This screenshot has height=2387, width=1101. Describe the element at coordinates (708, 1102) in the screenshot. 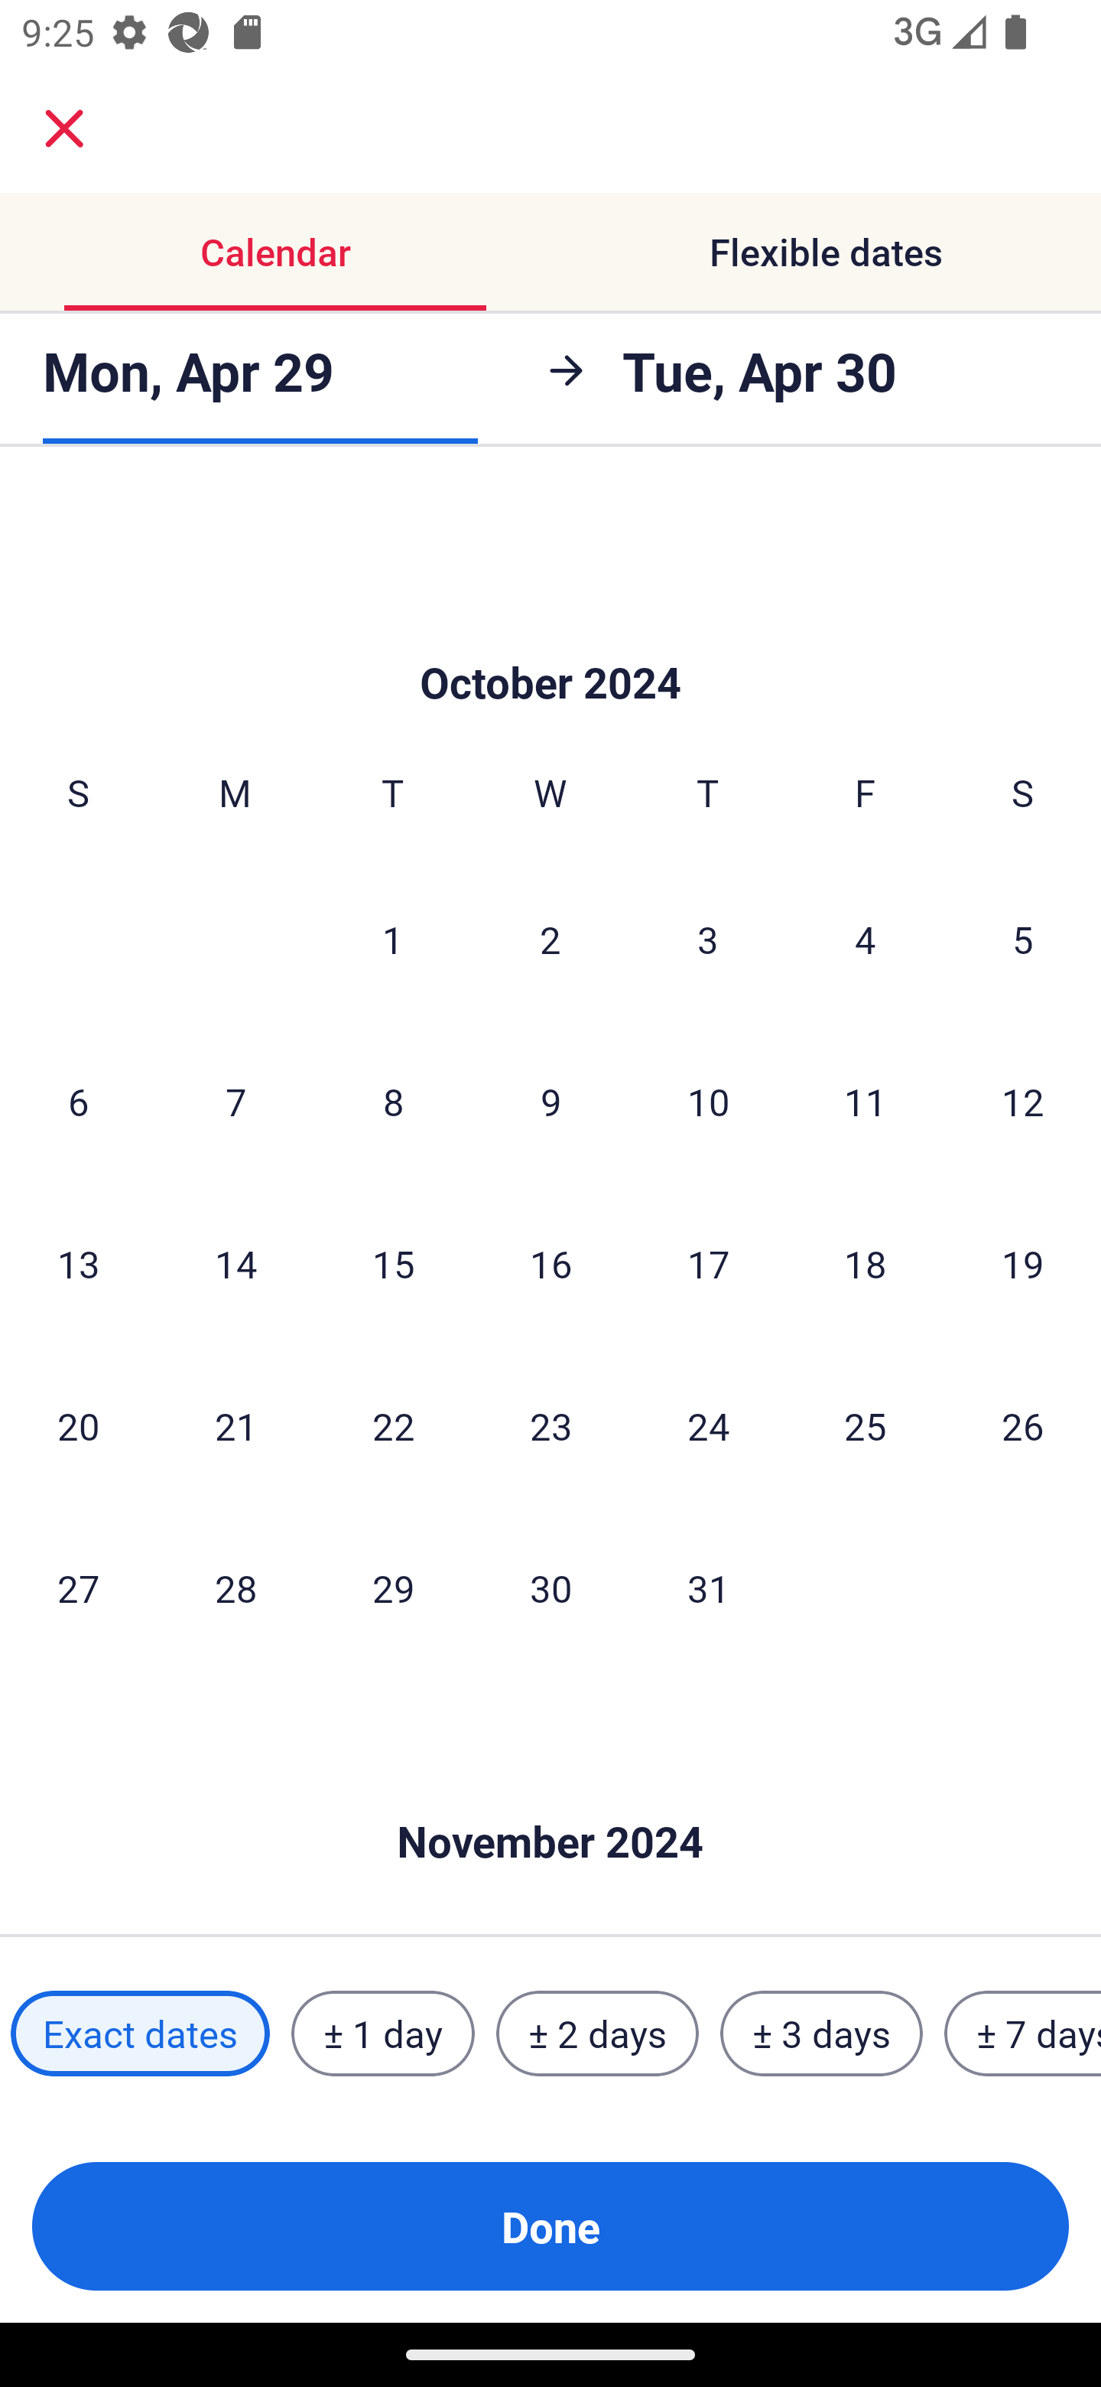

I see `10 Thursday, October 10, 2024` at that location.